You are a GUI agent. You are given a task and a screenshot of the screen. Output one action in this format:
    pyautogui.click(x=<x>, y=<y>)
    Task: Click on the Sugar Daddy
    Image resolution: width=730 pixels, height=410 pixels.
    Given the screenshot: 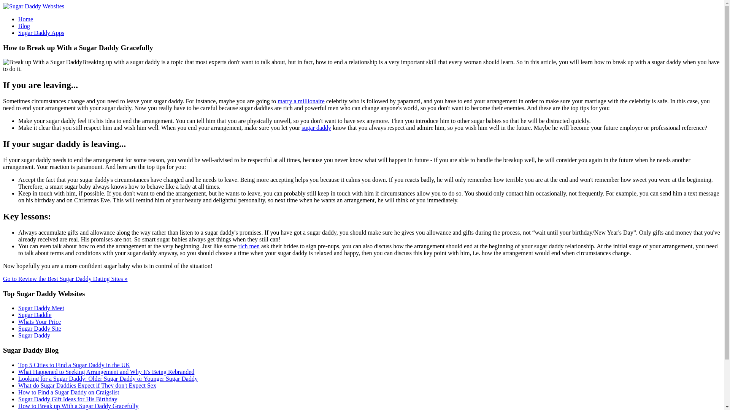 What is the action you would take?
    pyautogui.click(x=34, y=335)
    